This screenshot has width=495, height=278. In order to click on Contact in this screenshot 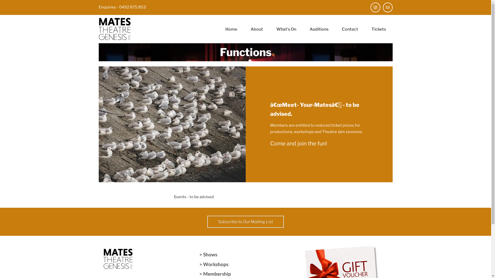, I will do `click(350, 29)`.